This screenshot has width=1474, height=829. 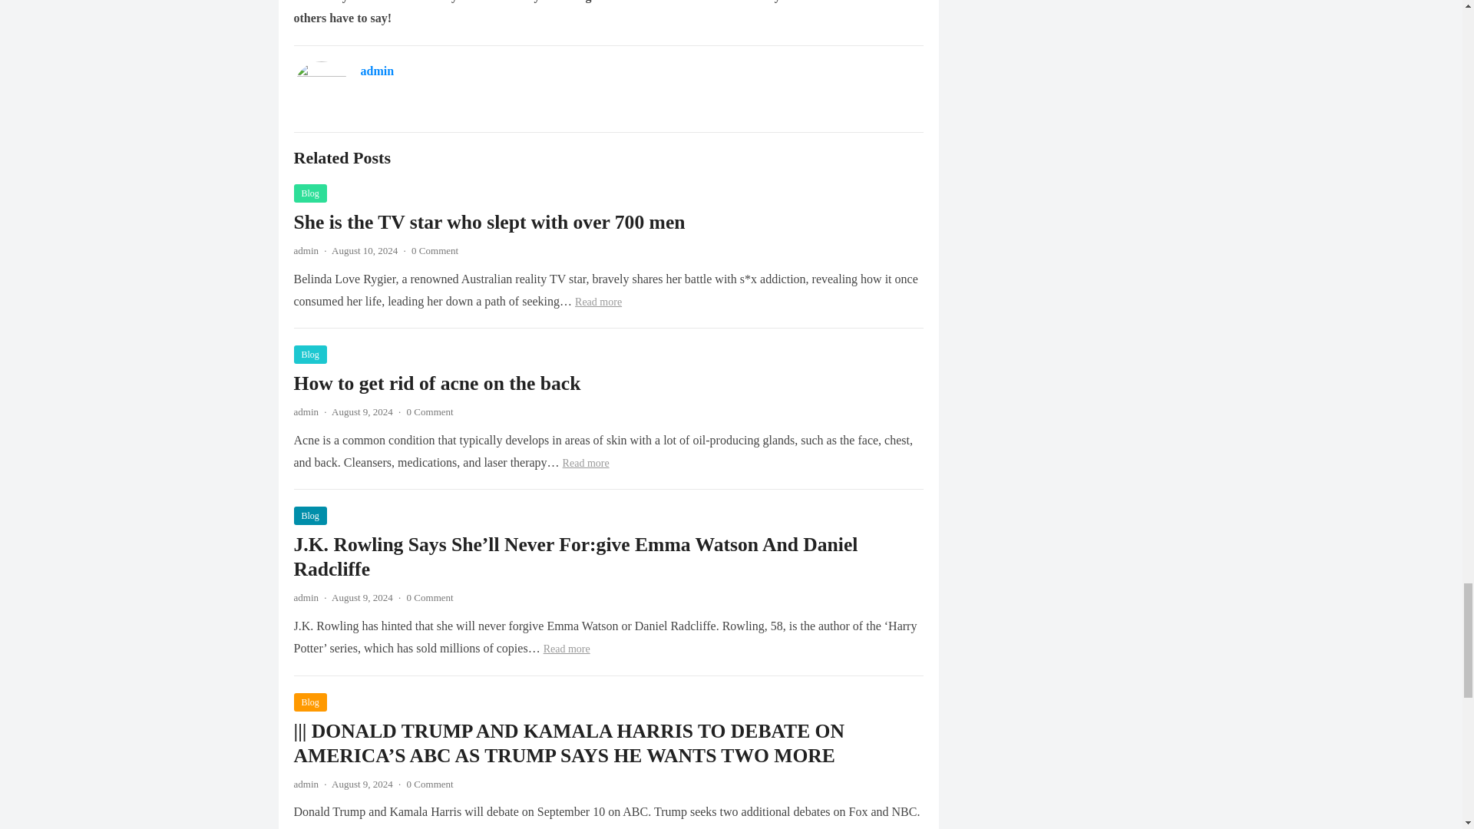 What do you see at coordinates (430, 597) in the screenshot?
I see `0 Comment` at bounding box center [430, 597].